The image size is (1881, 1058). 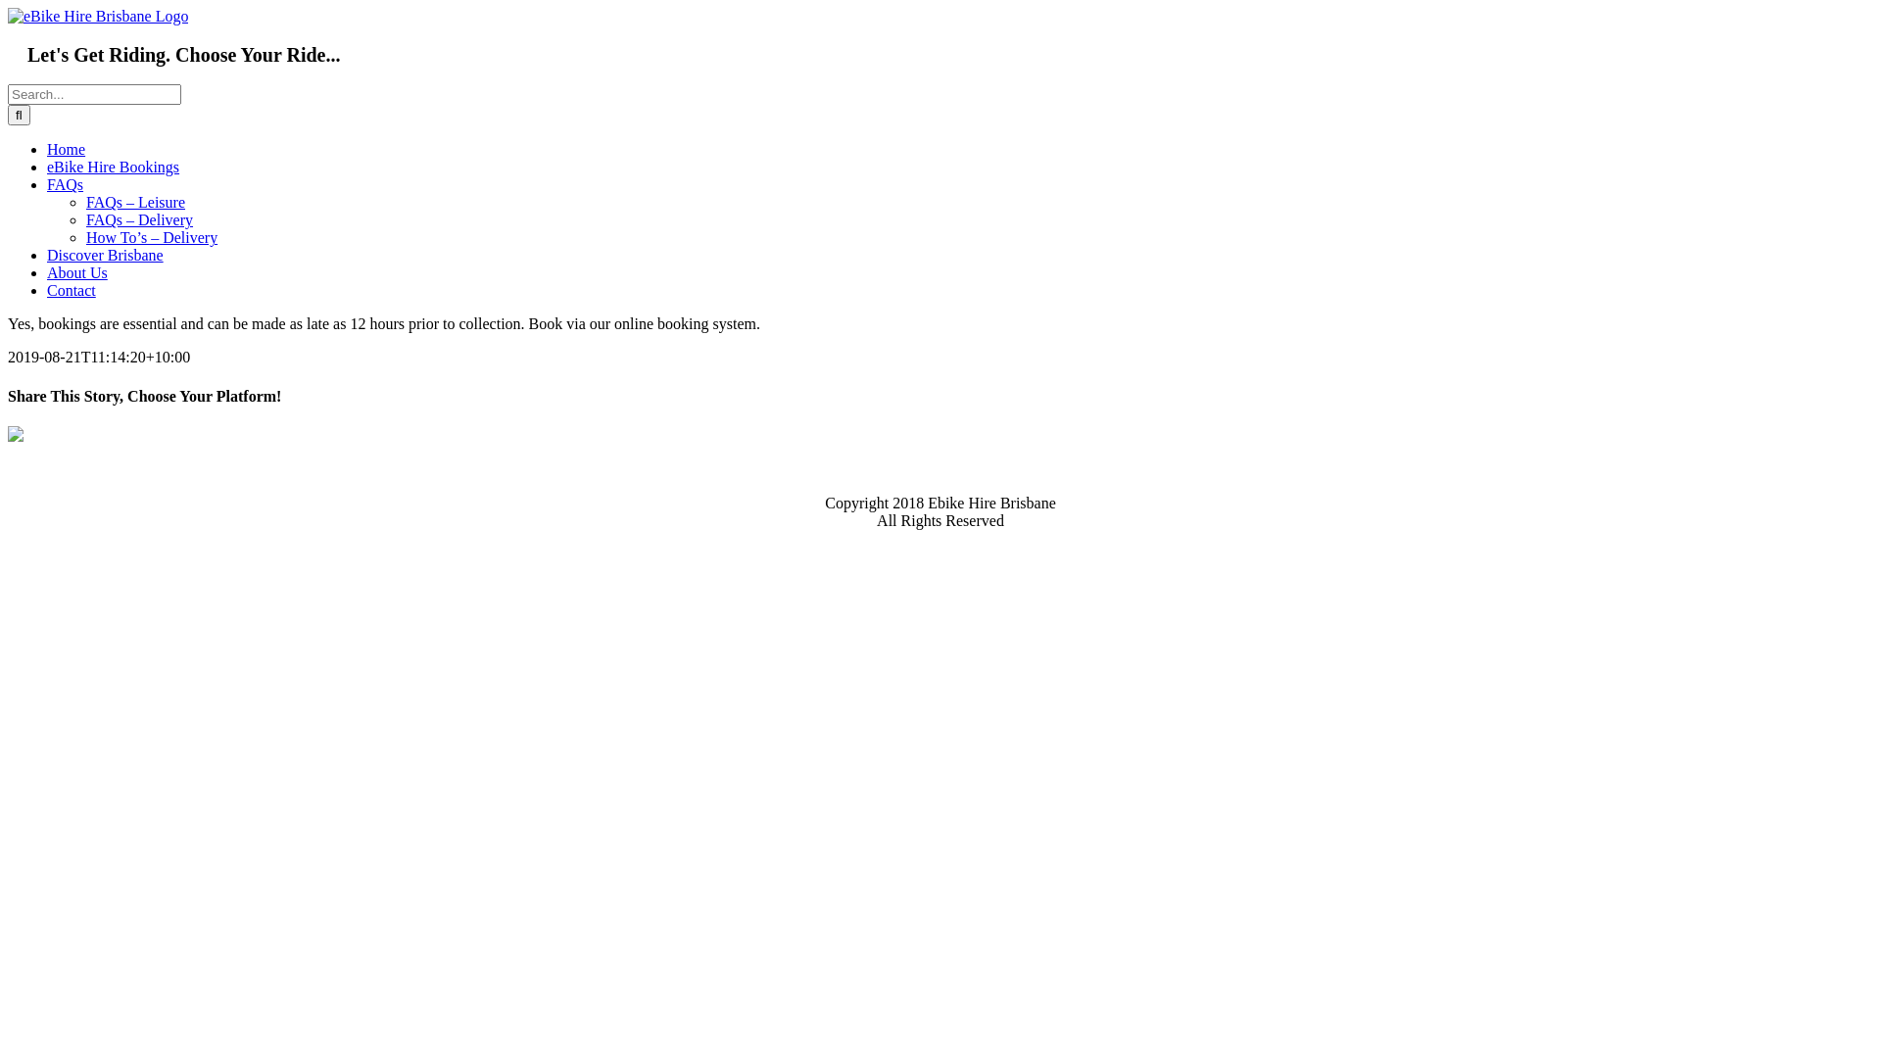 What do you see at coordinates (114, 167) in the screenshot?
I see `eBike Hire Bookings` at bounding box center [114, 167].